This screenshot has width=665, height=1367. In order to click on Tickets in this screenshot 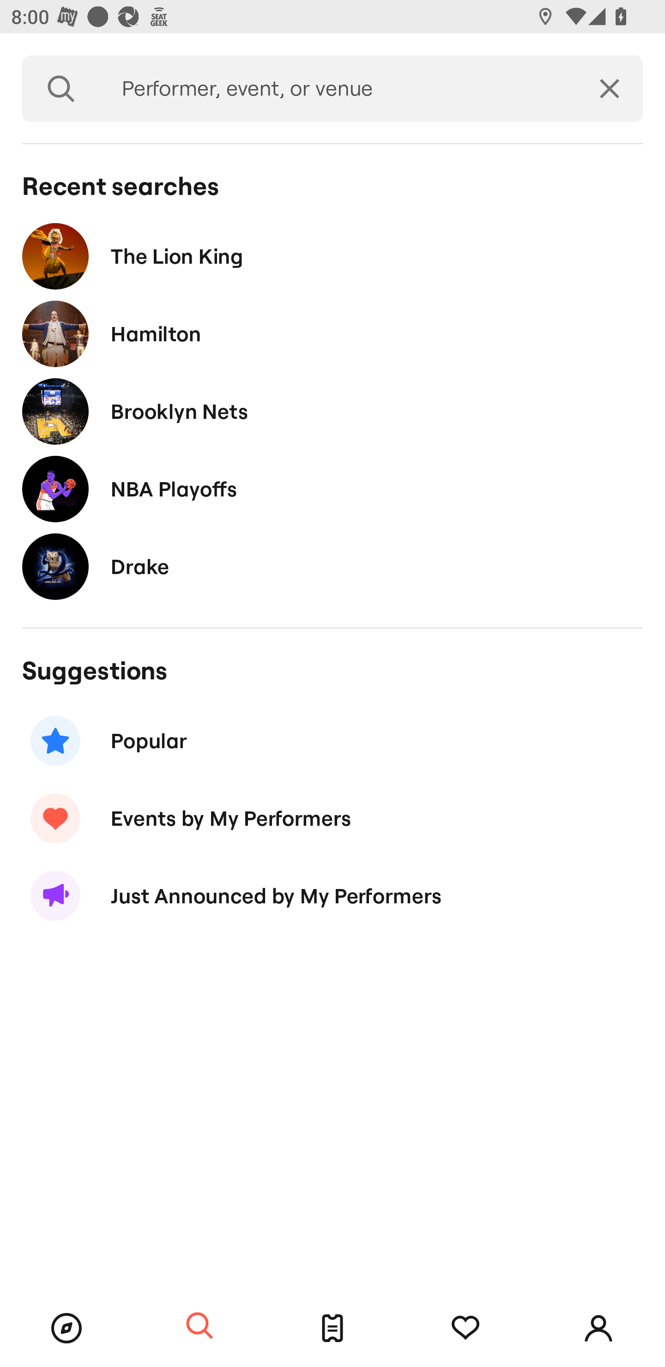, I will do `click(332, 1328)`.